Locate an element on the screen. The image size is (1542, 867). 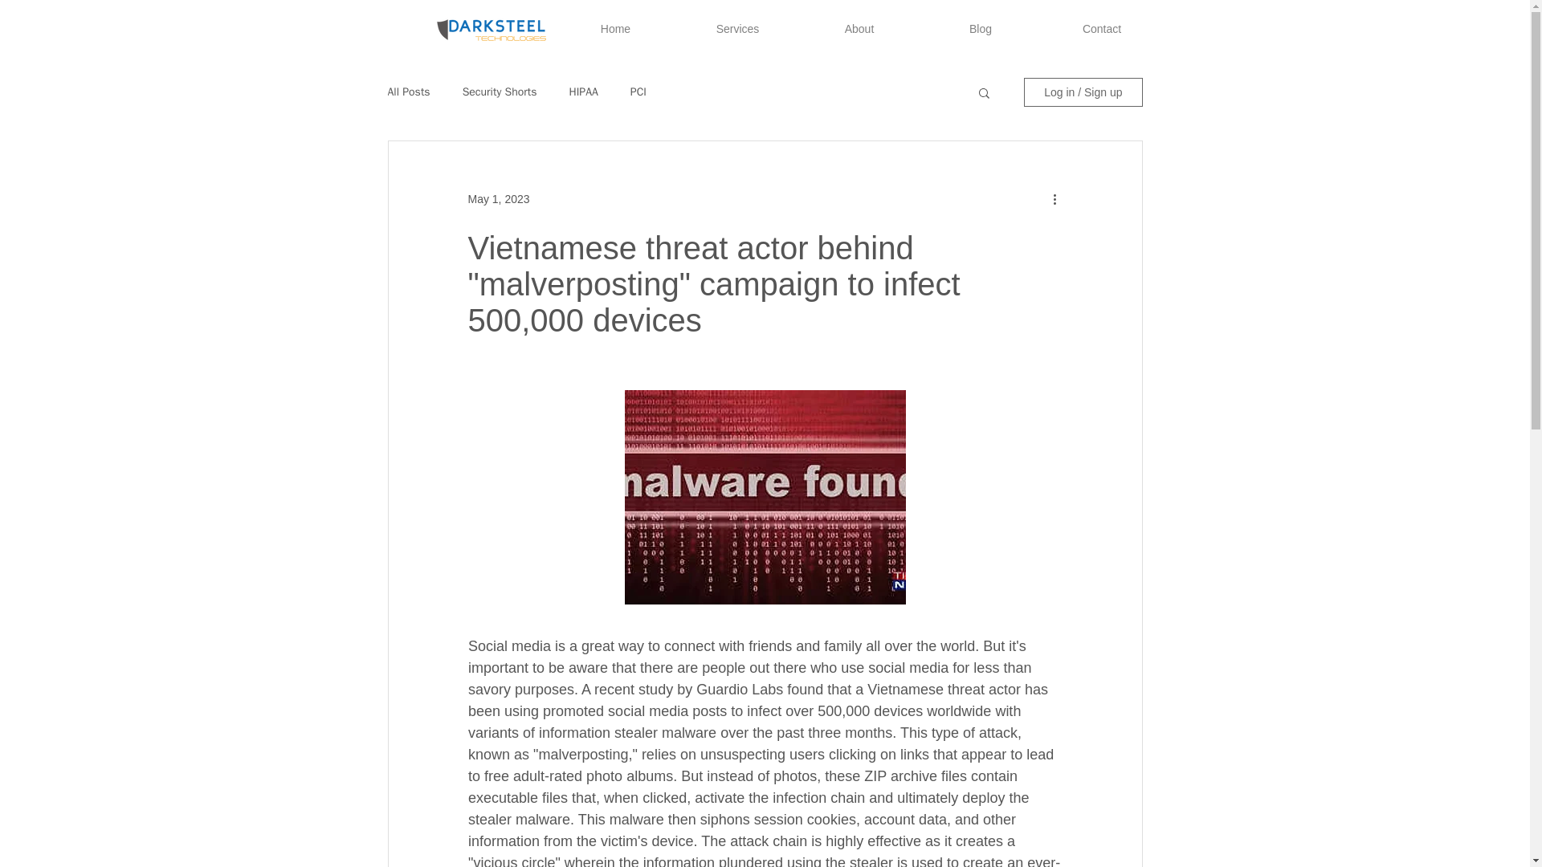
Services is located at coordinates (737, 29).